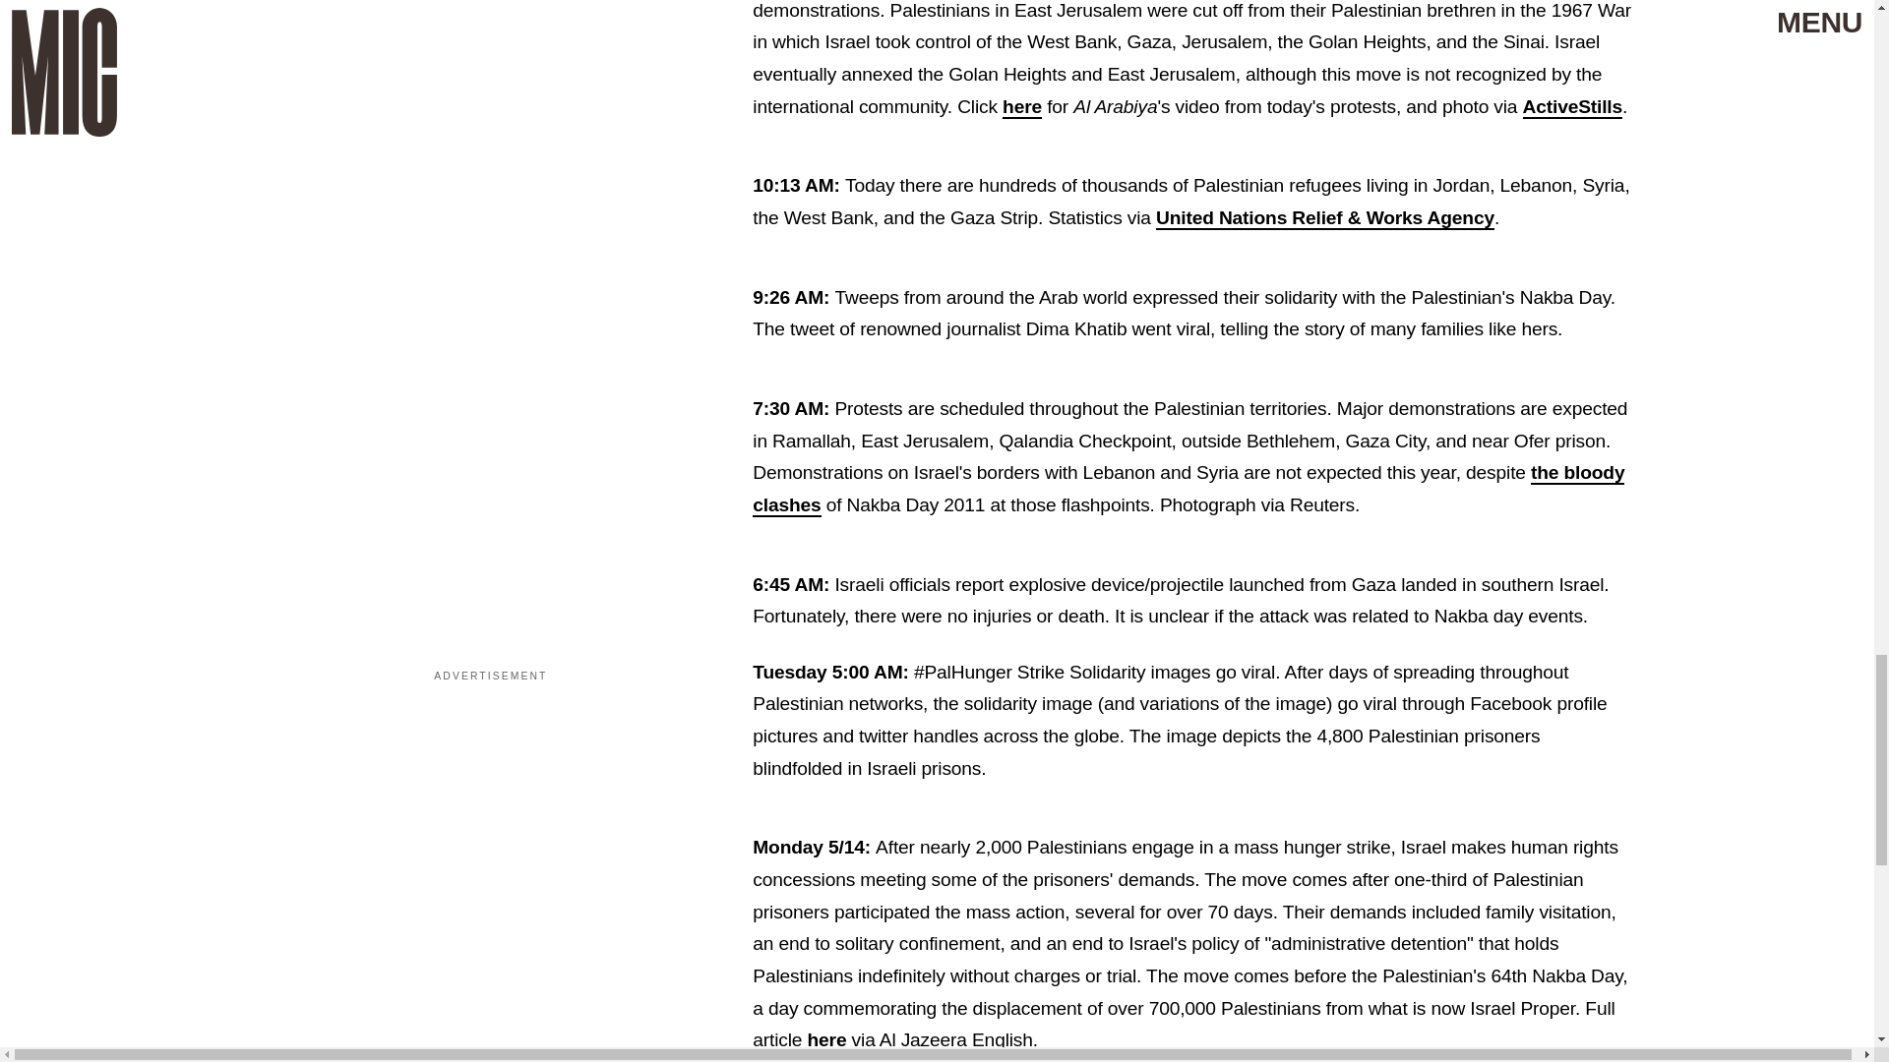  I want to click on here, so click(1022, 107).